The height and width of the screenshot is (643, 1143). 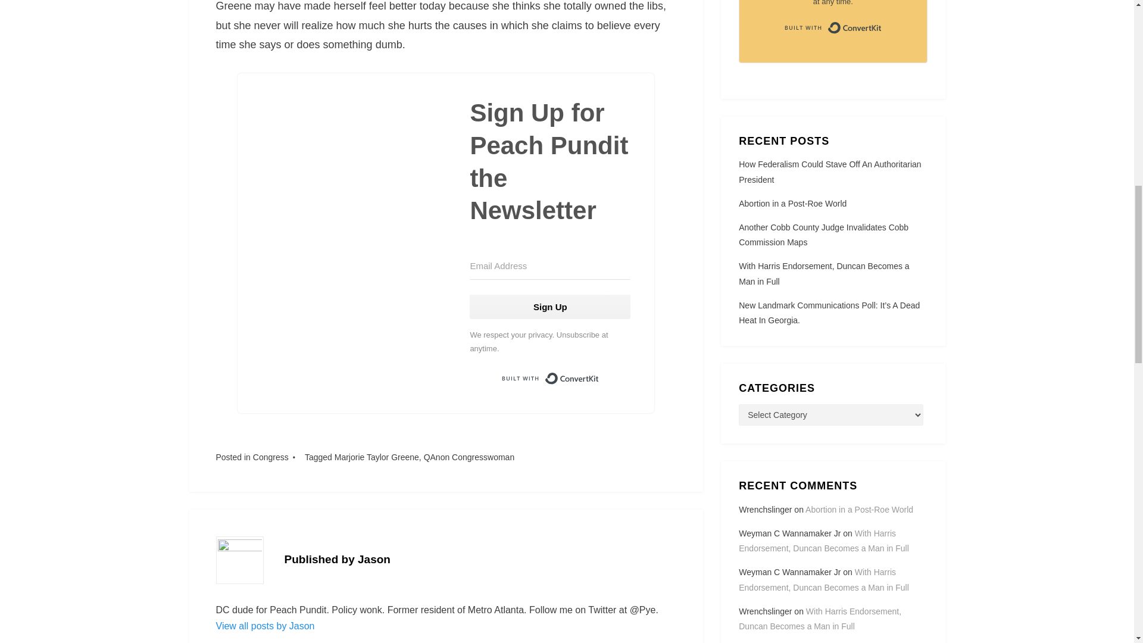 I want to click on Built with ConvertKit, so click(x=832, y=27).